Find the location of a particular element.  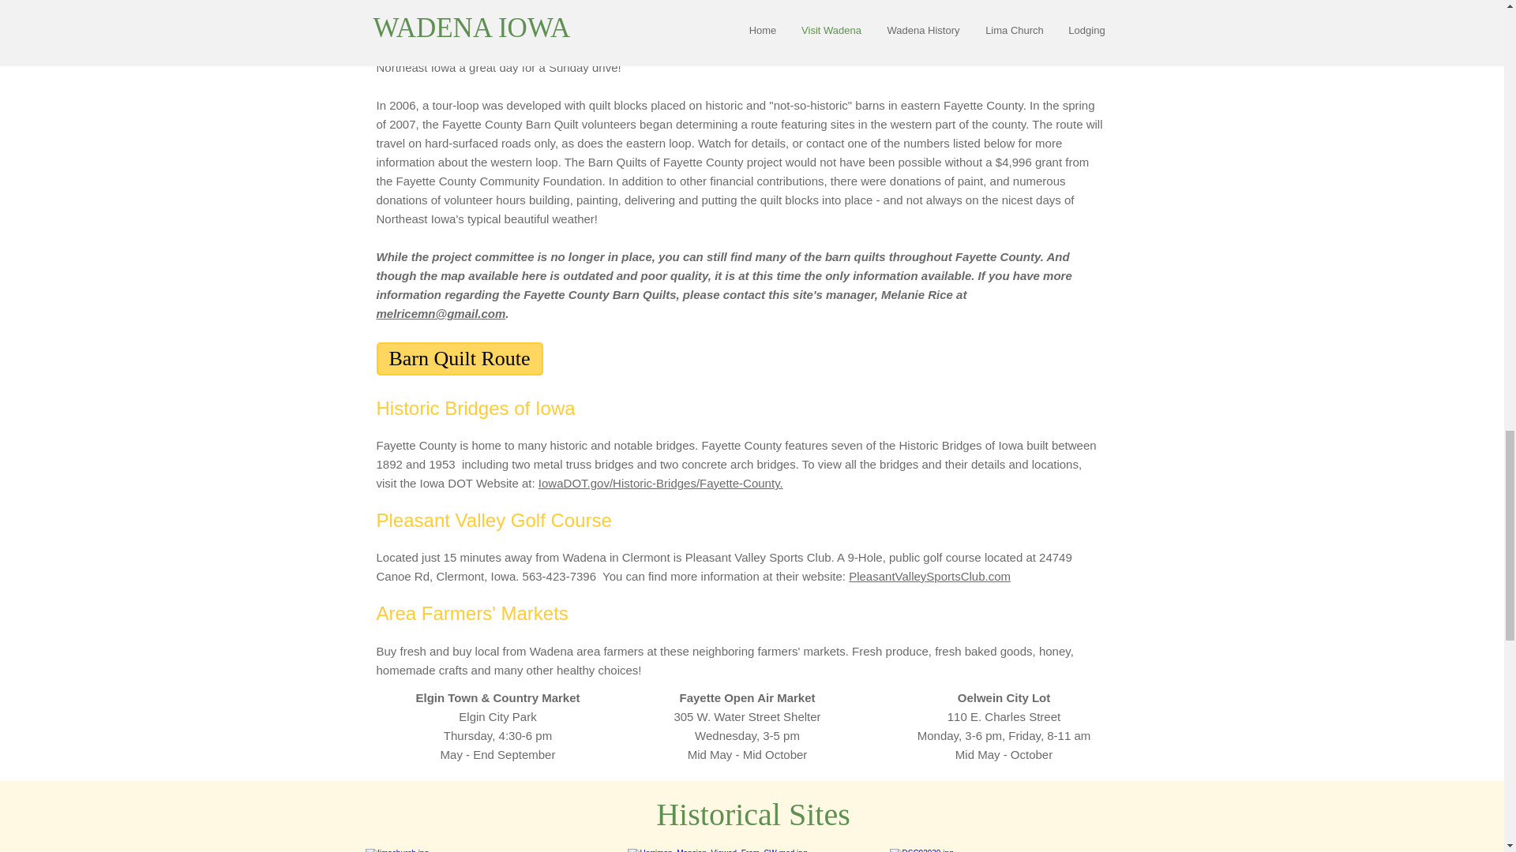

Barn Quilt Route is located at coordinates (460, 359).